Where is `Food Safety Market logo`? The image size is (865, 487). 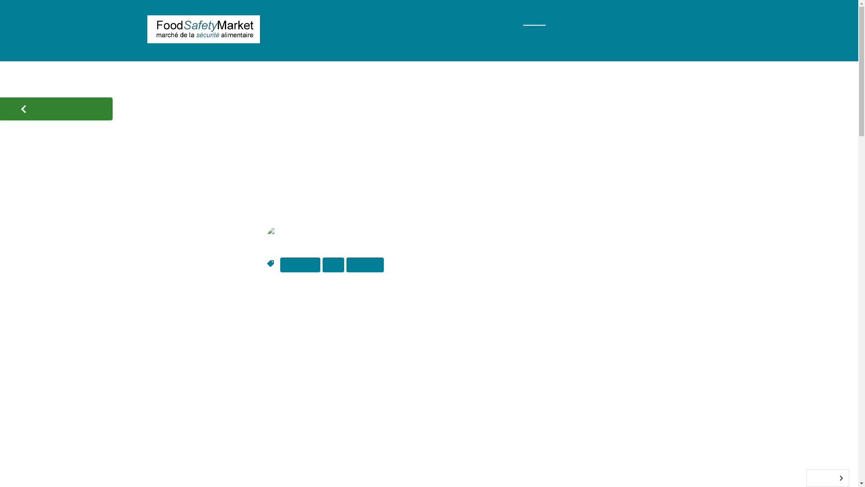 Food Safety Market logo is located at coordinates (204, 29).